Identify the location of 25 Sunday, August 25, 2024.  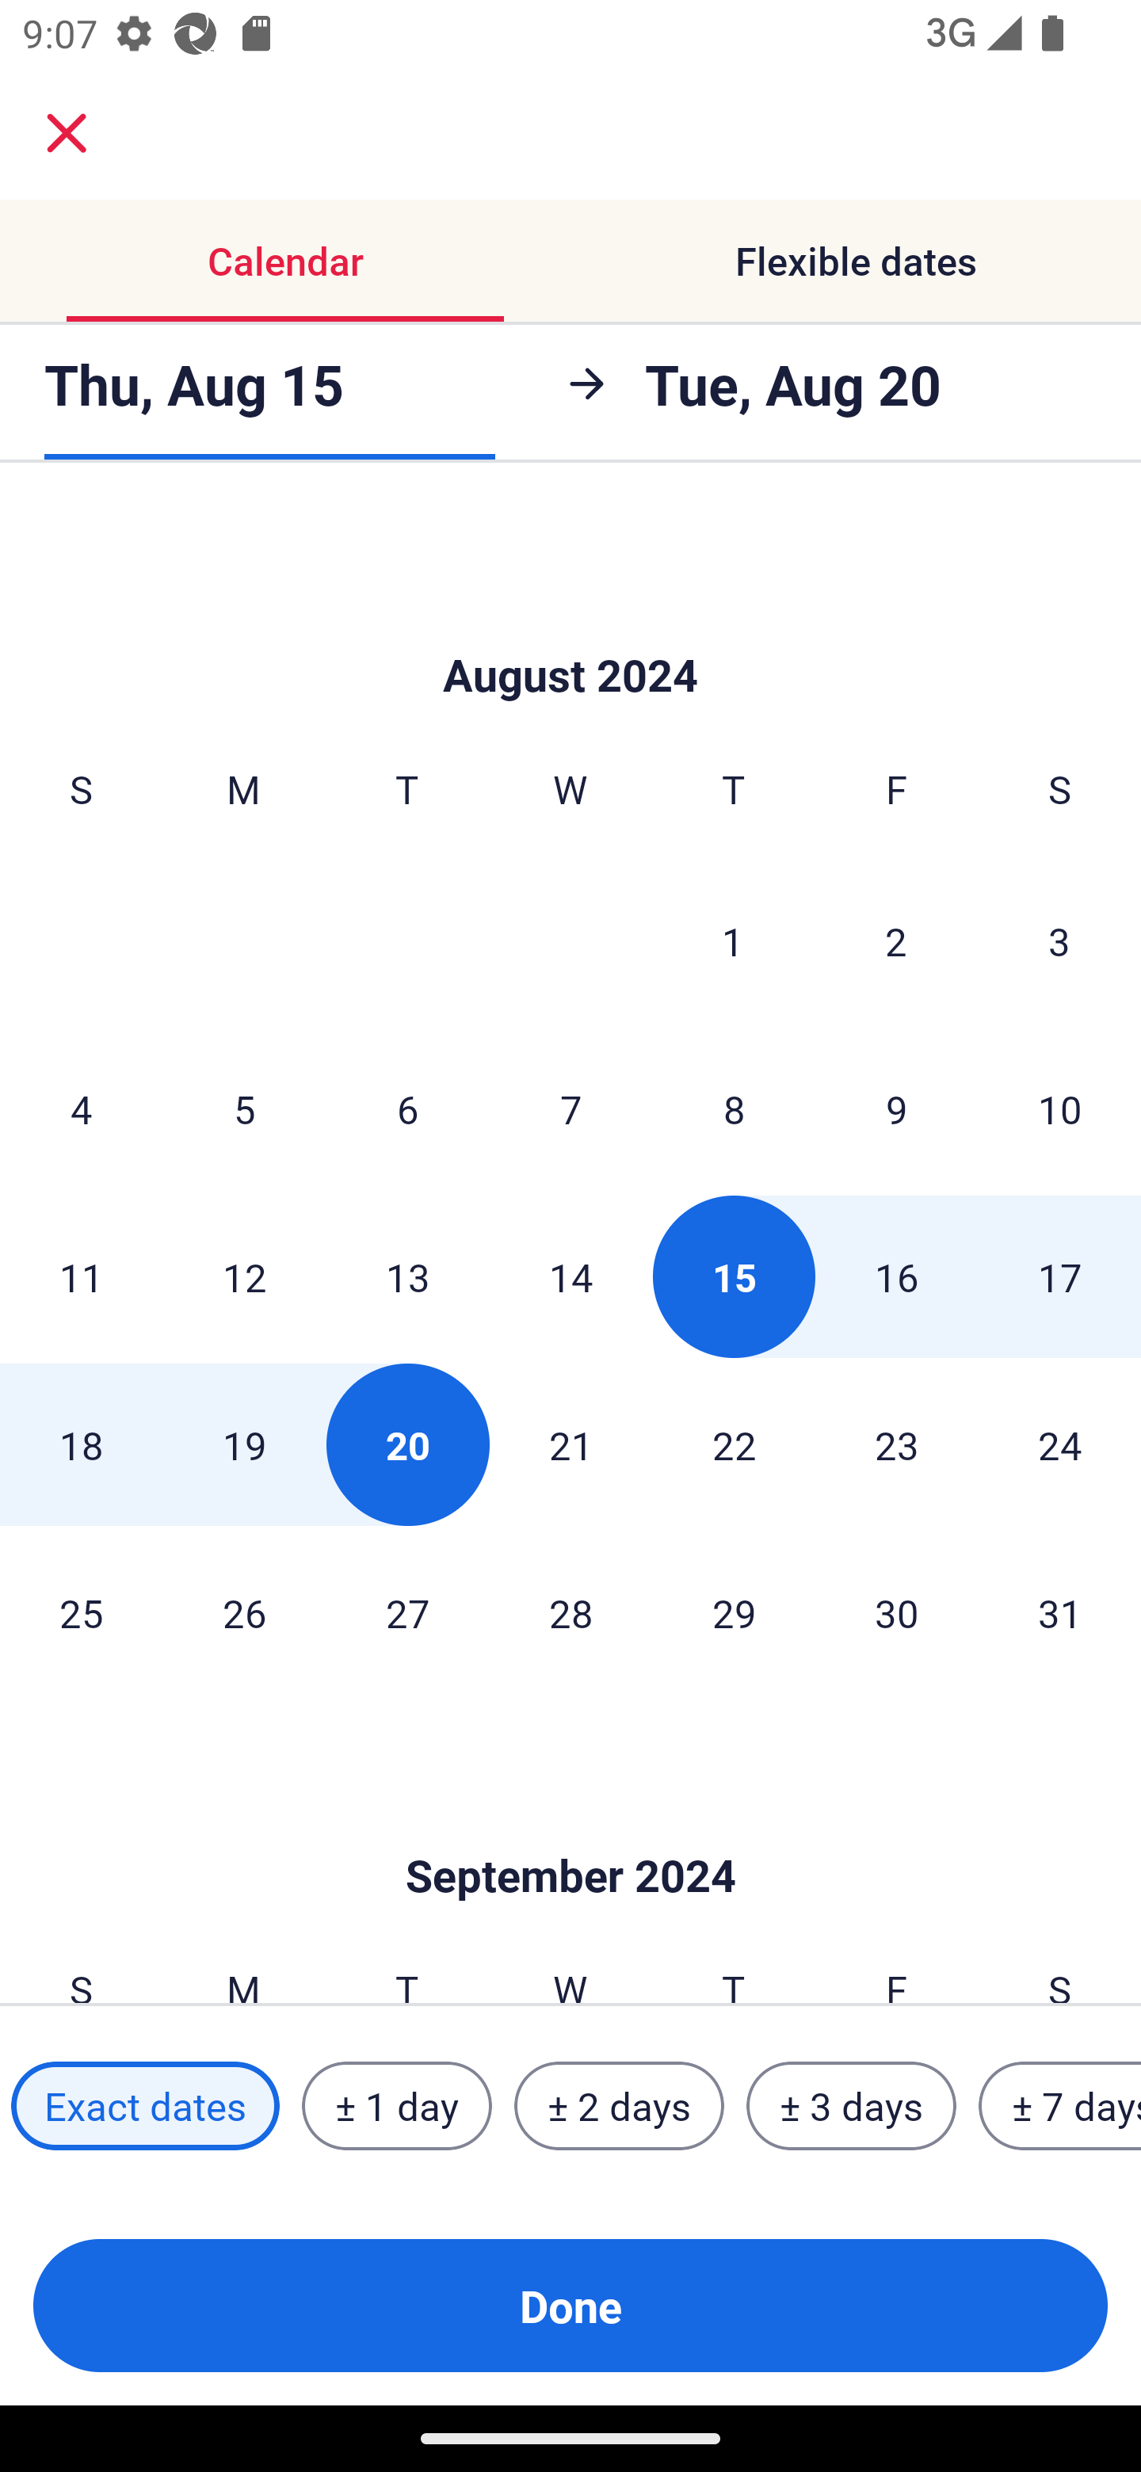
(81, 1613).